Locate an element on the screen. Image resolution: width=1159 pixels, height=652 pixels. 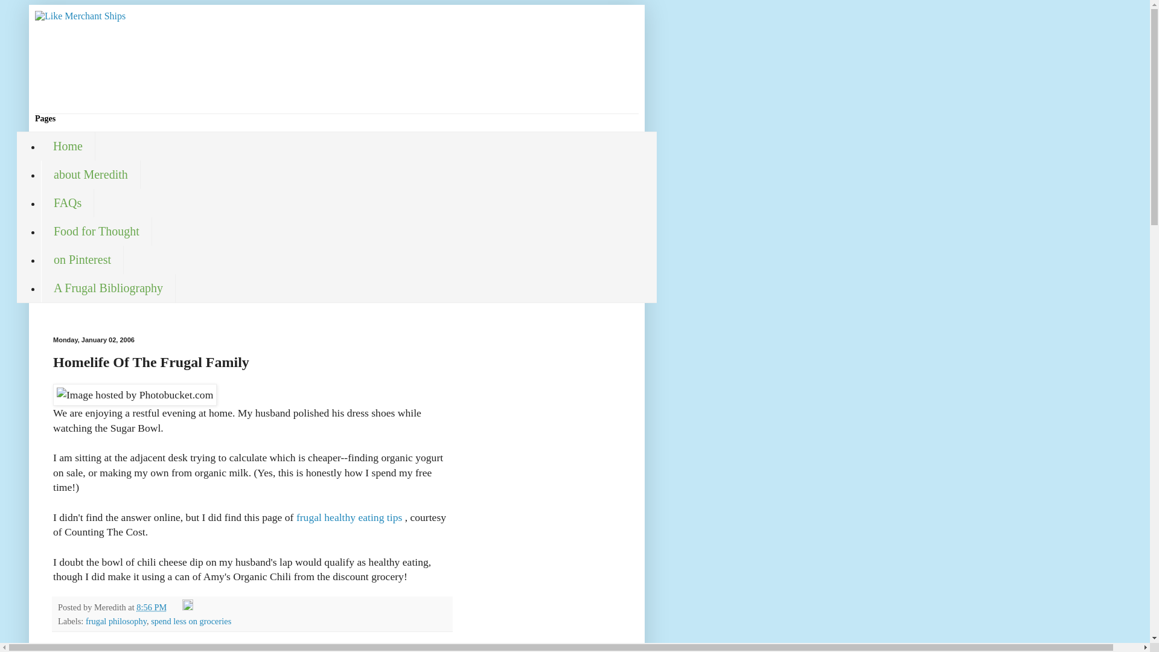
spend less on groceries is located at coordinates (191, 621).